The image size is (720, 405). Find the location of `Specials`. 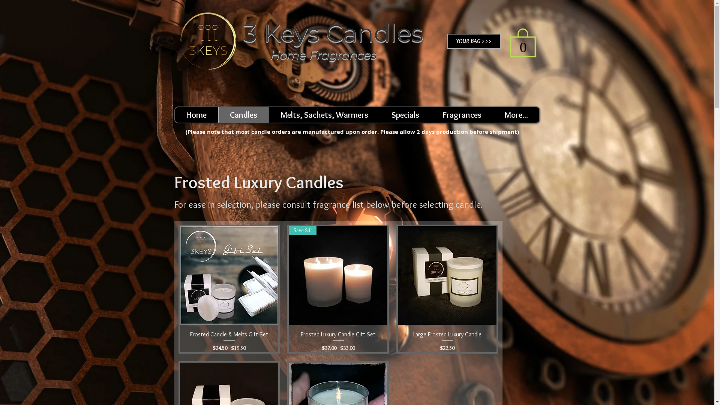

Specials is located at coordinates (405, 115).